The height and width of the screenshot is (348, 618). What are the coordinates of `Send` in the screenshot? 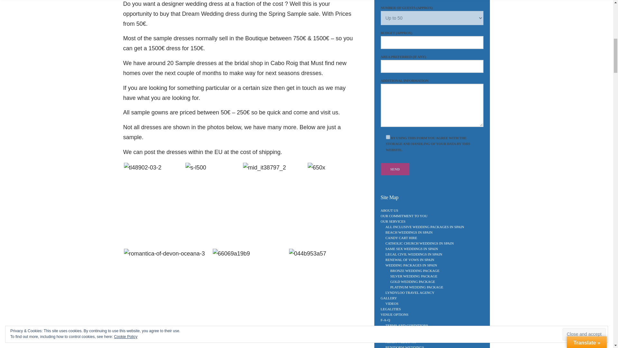 It's located at (395, 169).